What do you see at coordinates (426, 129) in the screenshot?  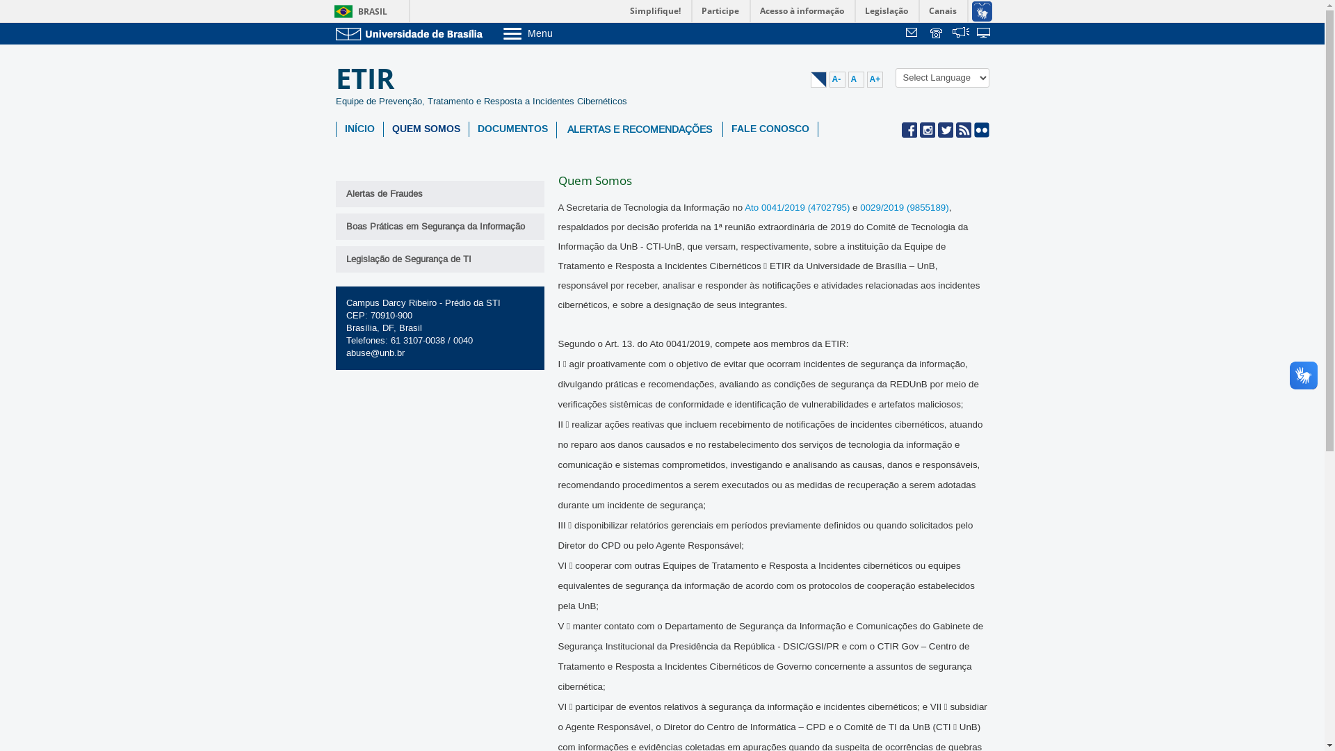 I see `QUEM SOMOS` at bounding box center [426, 129].